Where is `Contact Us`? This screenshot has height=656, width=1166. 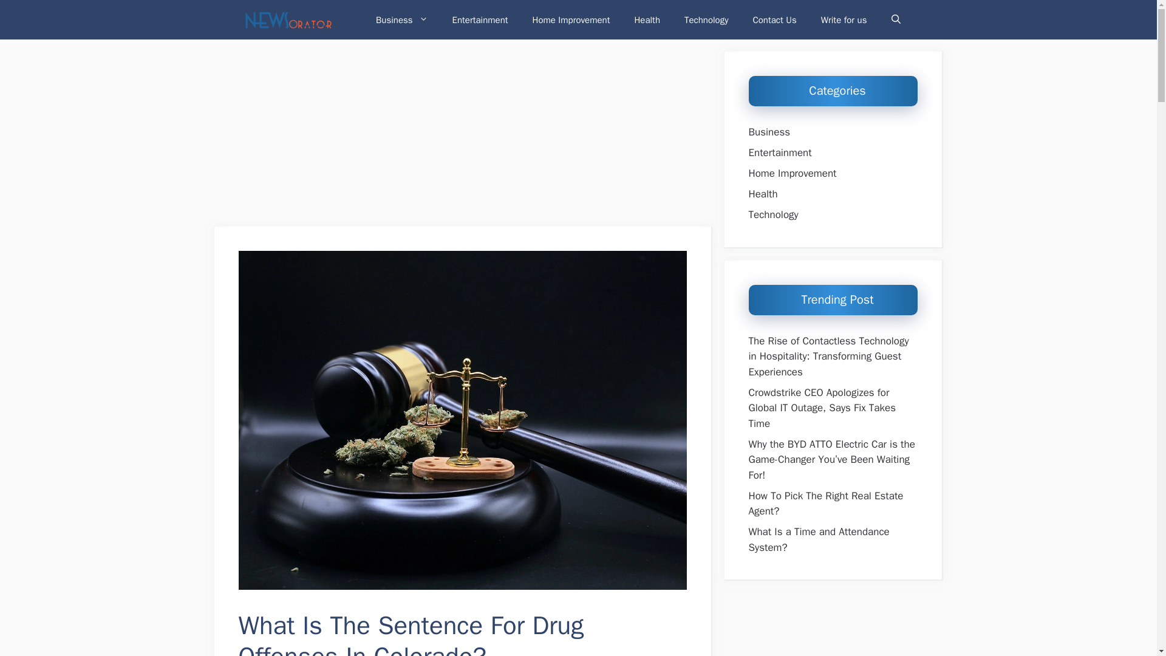 Contact Us is located at coordinates (775, 19).